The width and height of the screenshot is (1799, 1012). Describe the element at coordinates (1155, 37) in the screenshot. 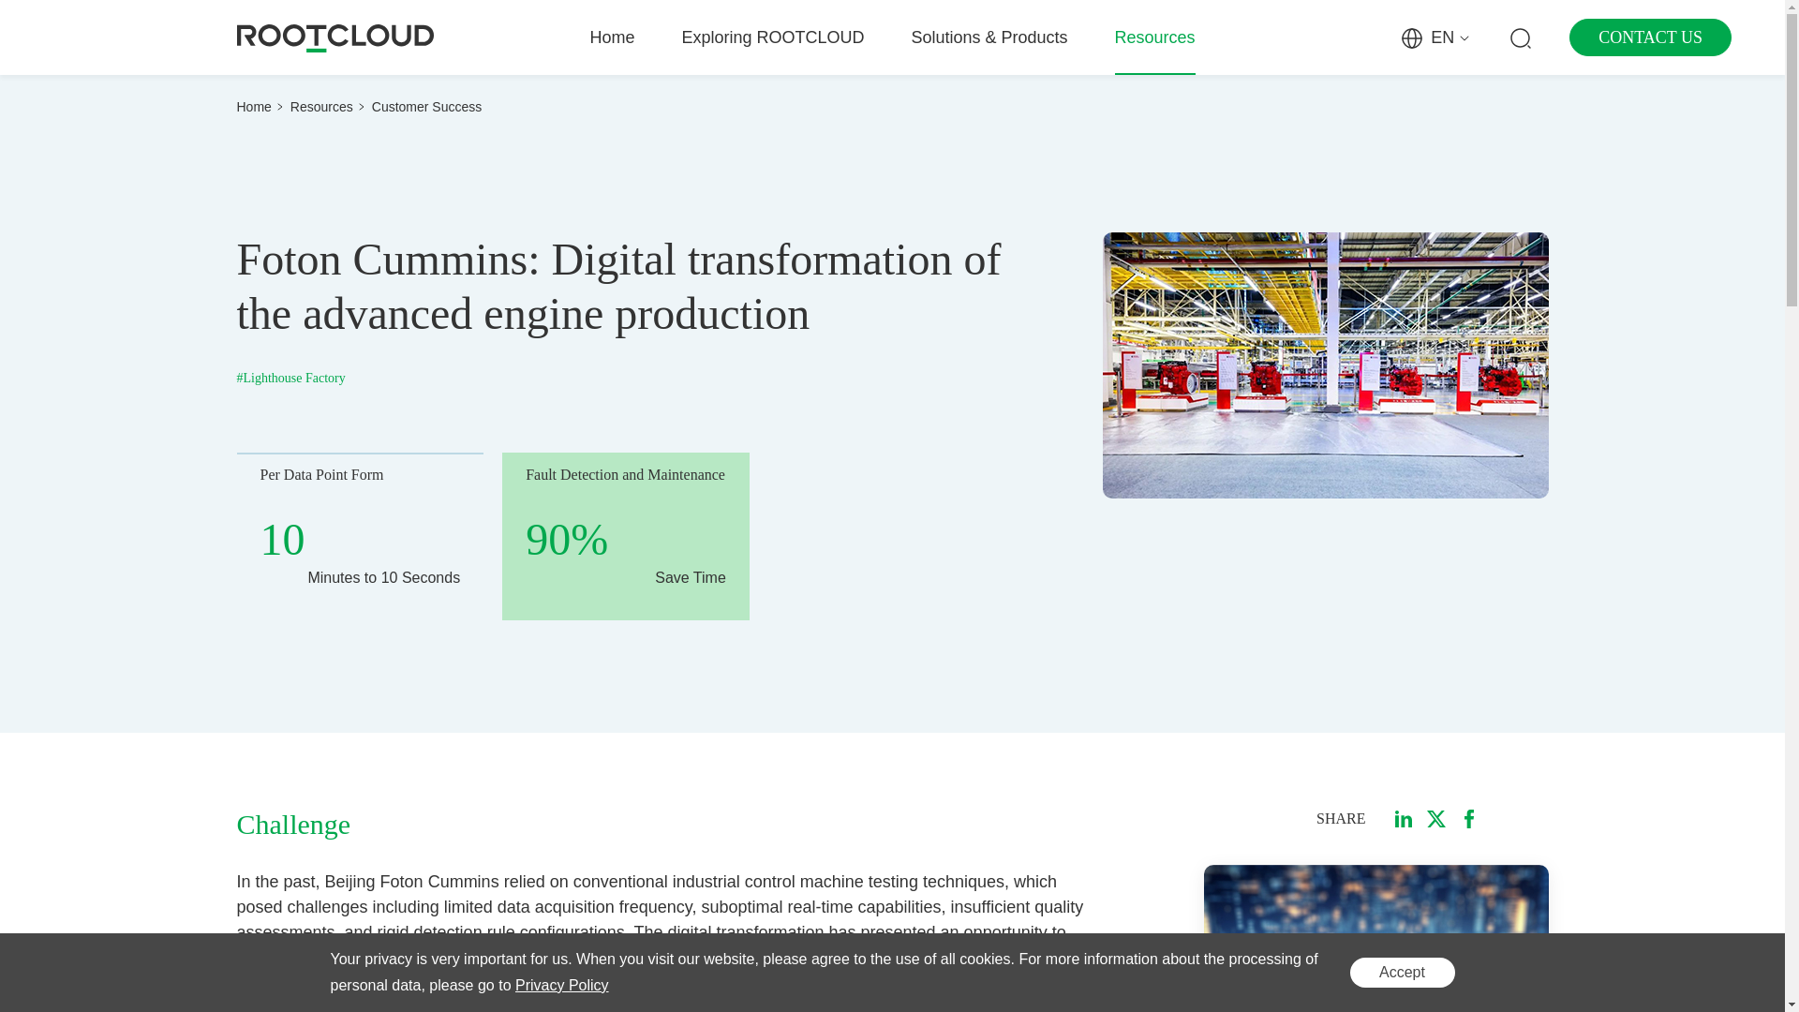

I see `Resources` at that location.